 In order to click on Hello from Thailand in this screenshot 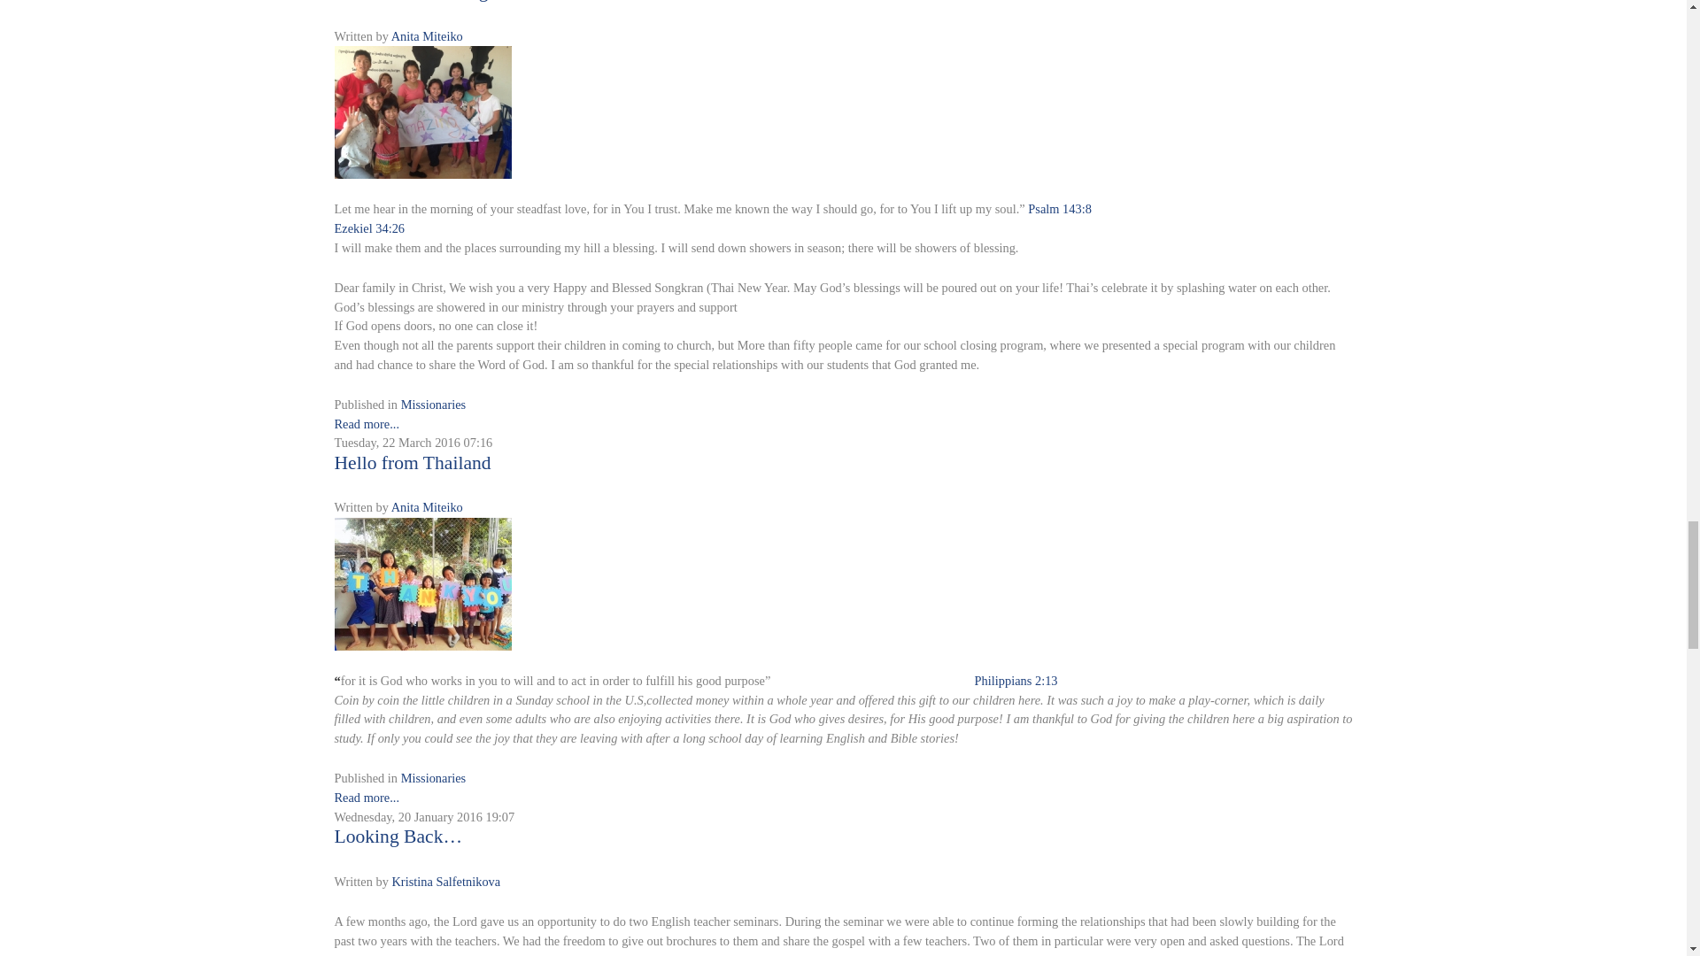, I will do `click(423, 582)`.